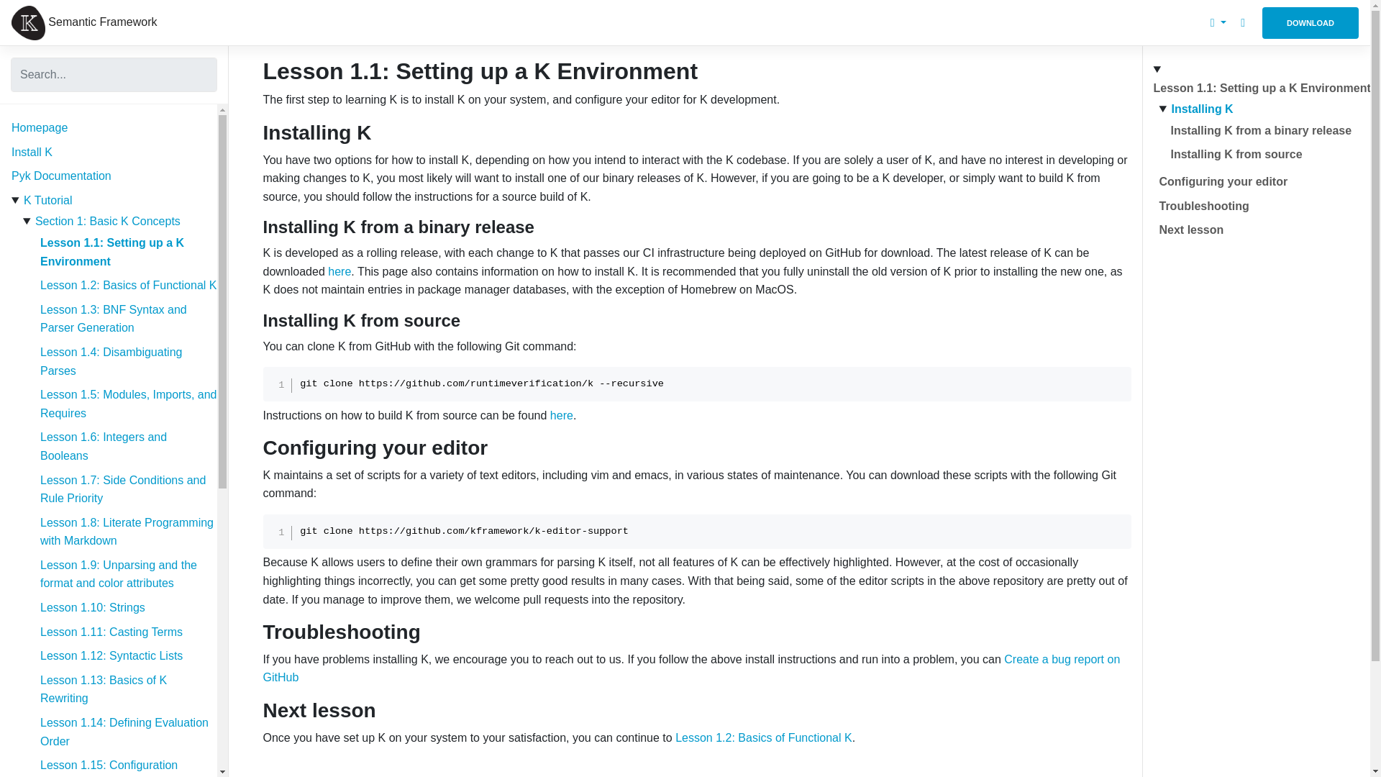 The height and width of the screenshot is (777, 1381). Describe the element at coordinates (104, 689) in the screenshot. I see `Lesson 1.13: Basics of K Rewriting` at that location.